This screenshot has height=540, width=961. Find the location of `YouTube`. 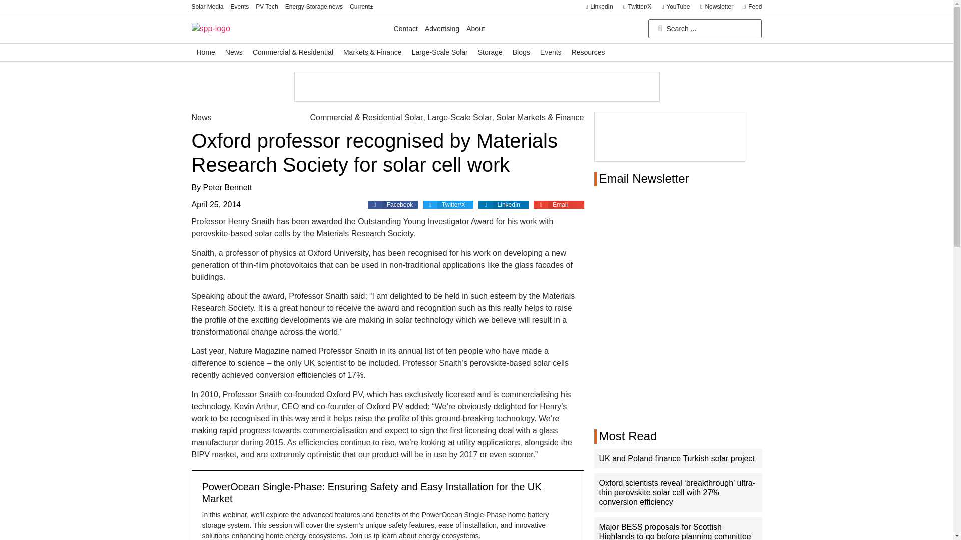

YouTube is located at coordinates (673, 7).